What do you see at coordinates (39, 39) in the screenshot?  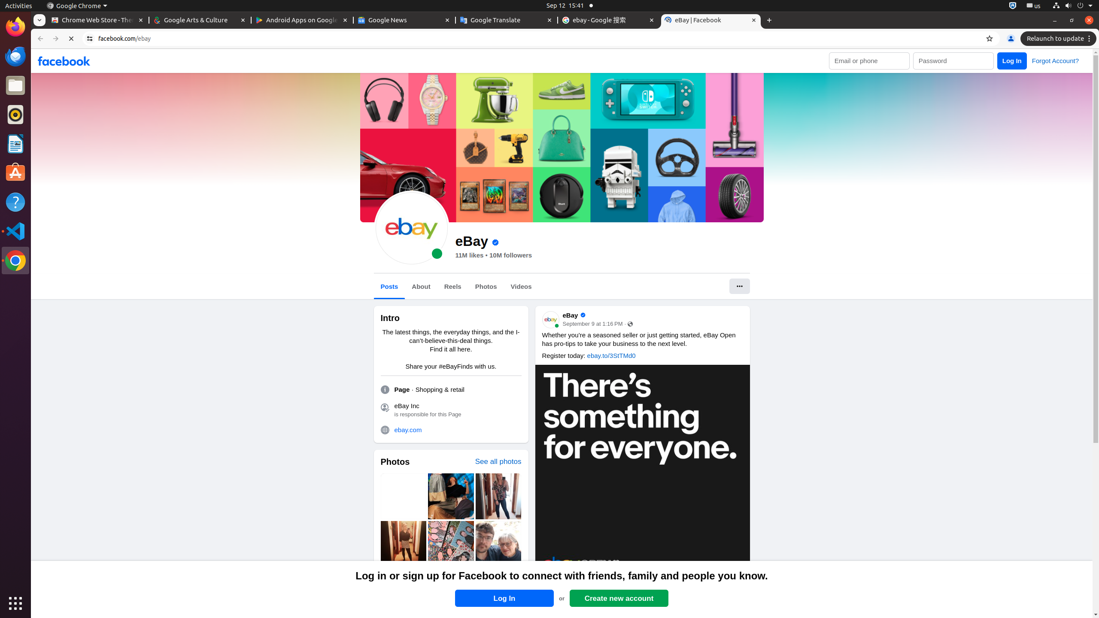 I see `Back` at bounding box center [39, 39].